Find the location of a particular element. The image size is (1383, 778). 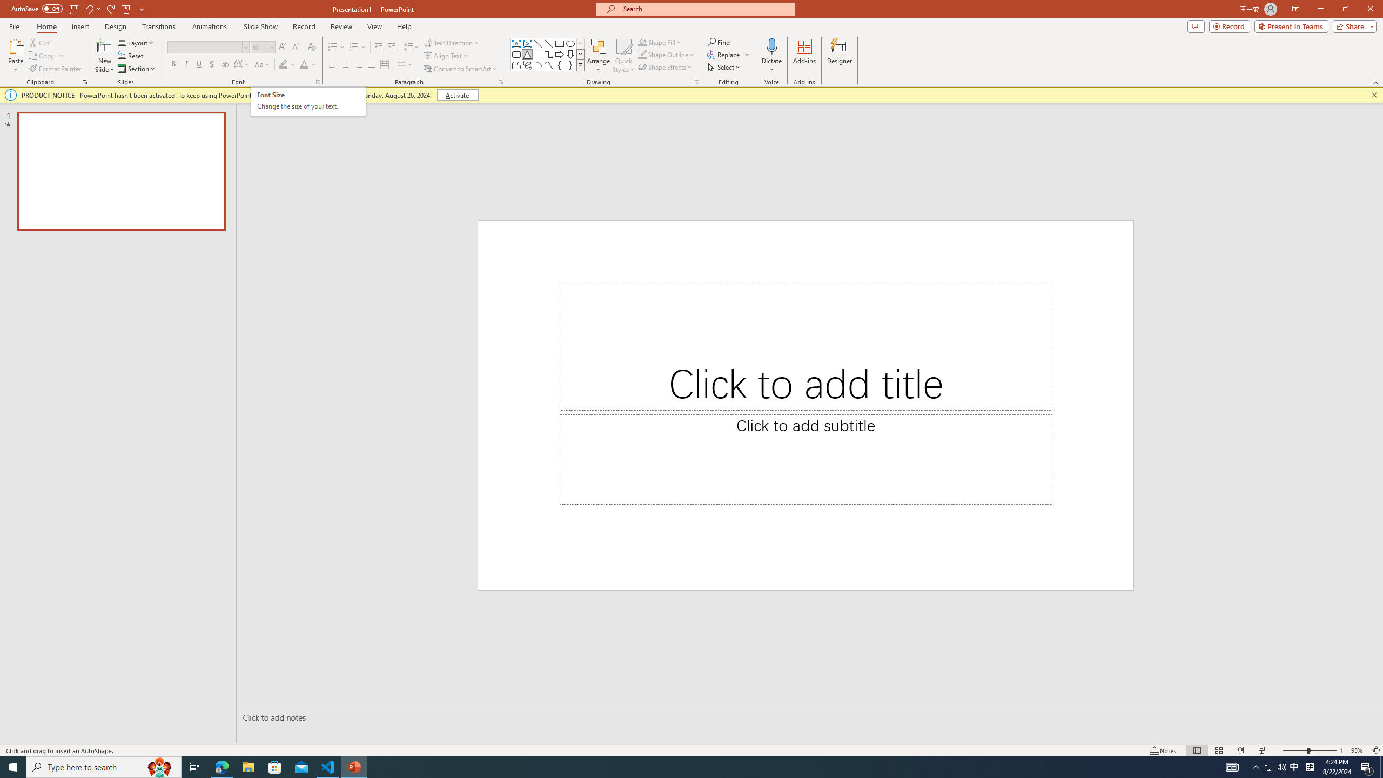

Spacing Before is located at coordinates (576, 86).